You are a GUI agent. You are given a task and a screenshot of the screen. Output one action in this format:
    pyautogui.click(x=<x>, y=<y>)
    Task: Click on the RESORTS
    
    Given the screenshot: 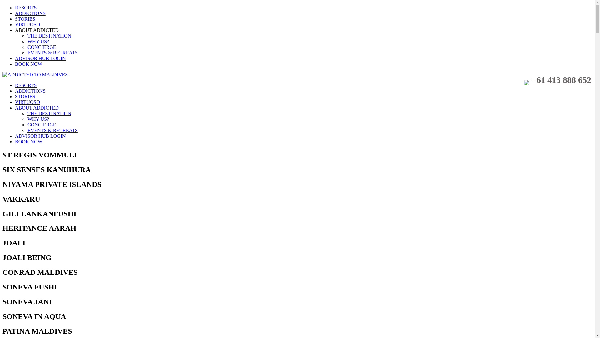 What is the action you would take?
    pyautogui.click(x=26, y=85)
    